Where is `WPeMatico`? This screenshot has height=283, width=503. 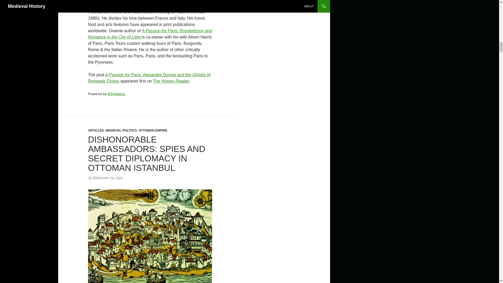
WPeMatico is located at coordinates (116, 94).